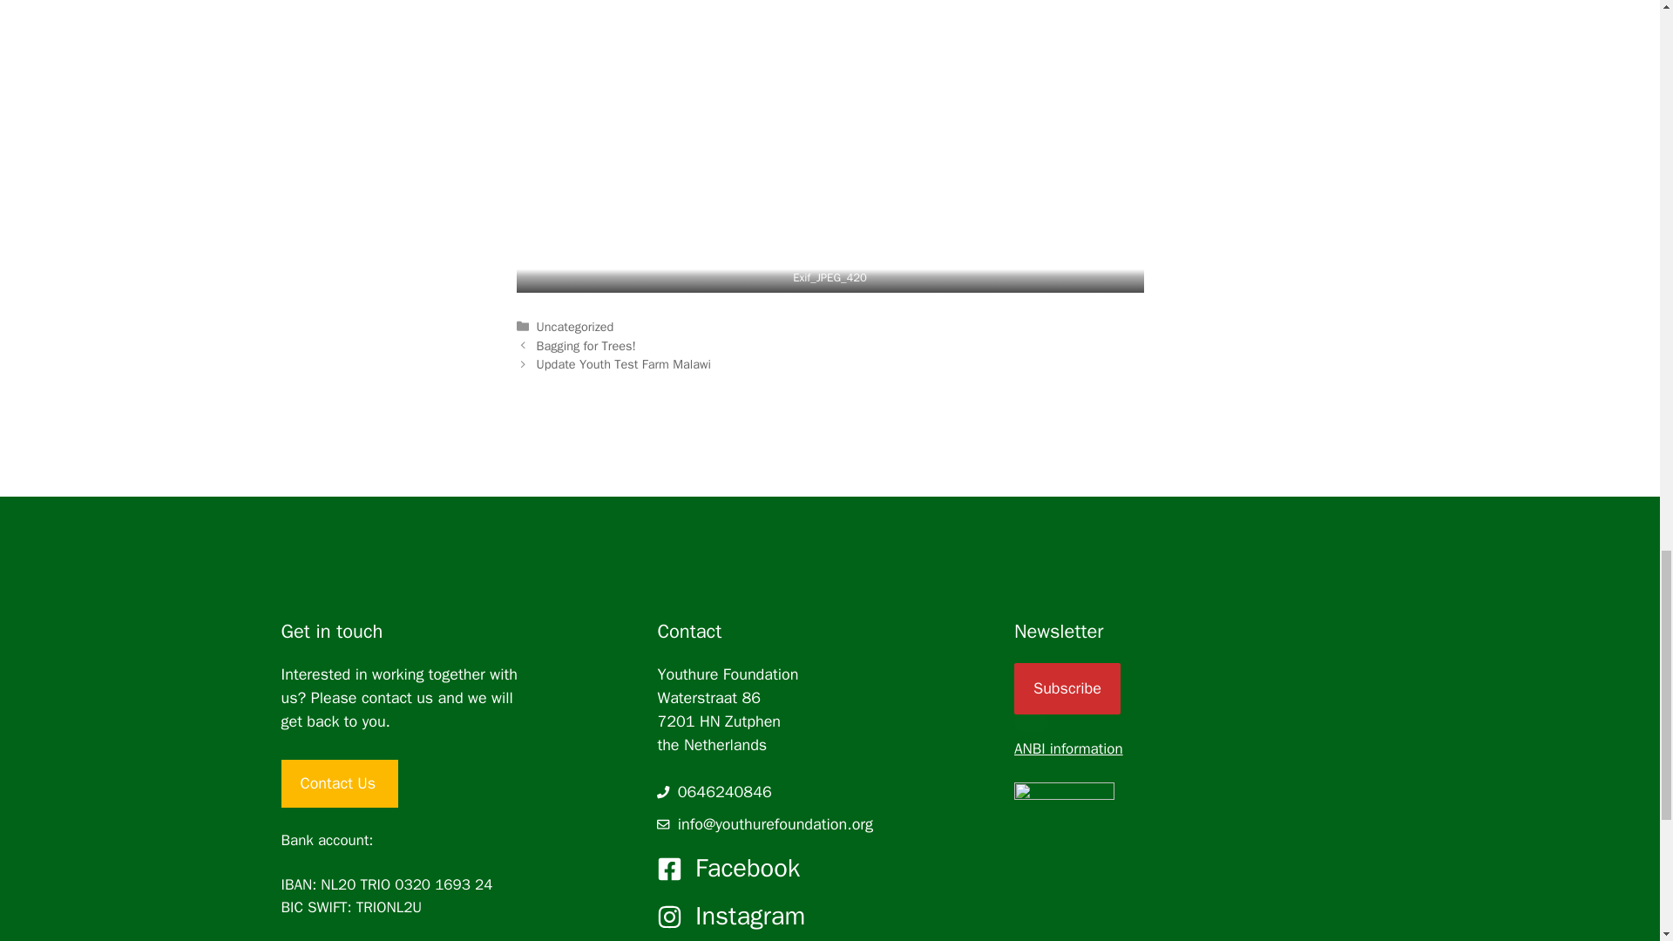 Image resolution: width=1673 pixels, height=941 pixels. Describe the element at coordinates (624, 364) in the screenshot. I see `Next` at that location.